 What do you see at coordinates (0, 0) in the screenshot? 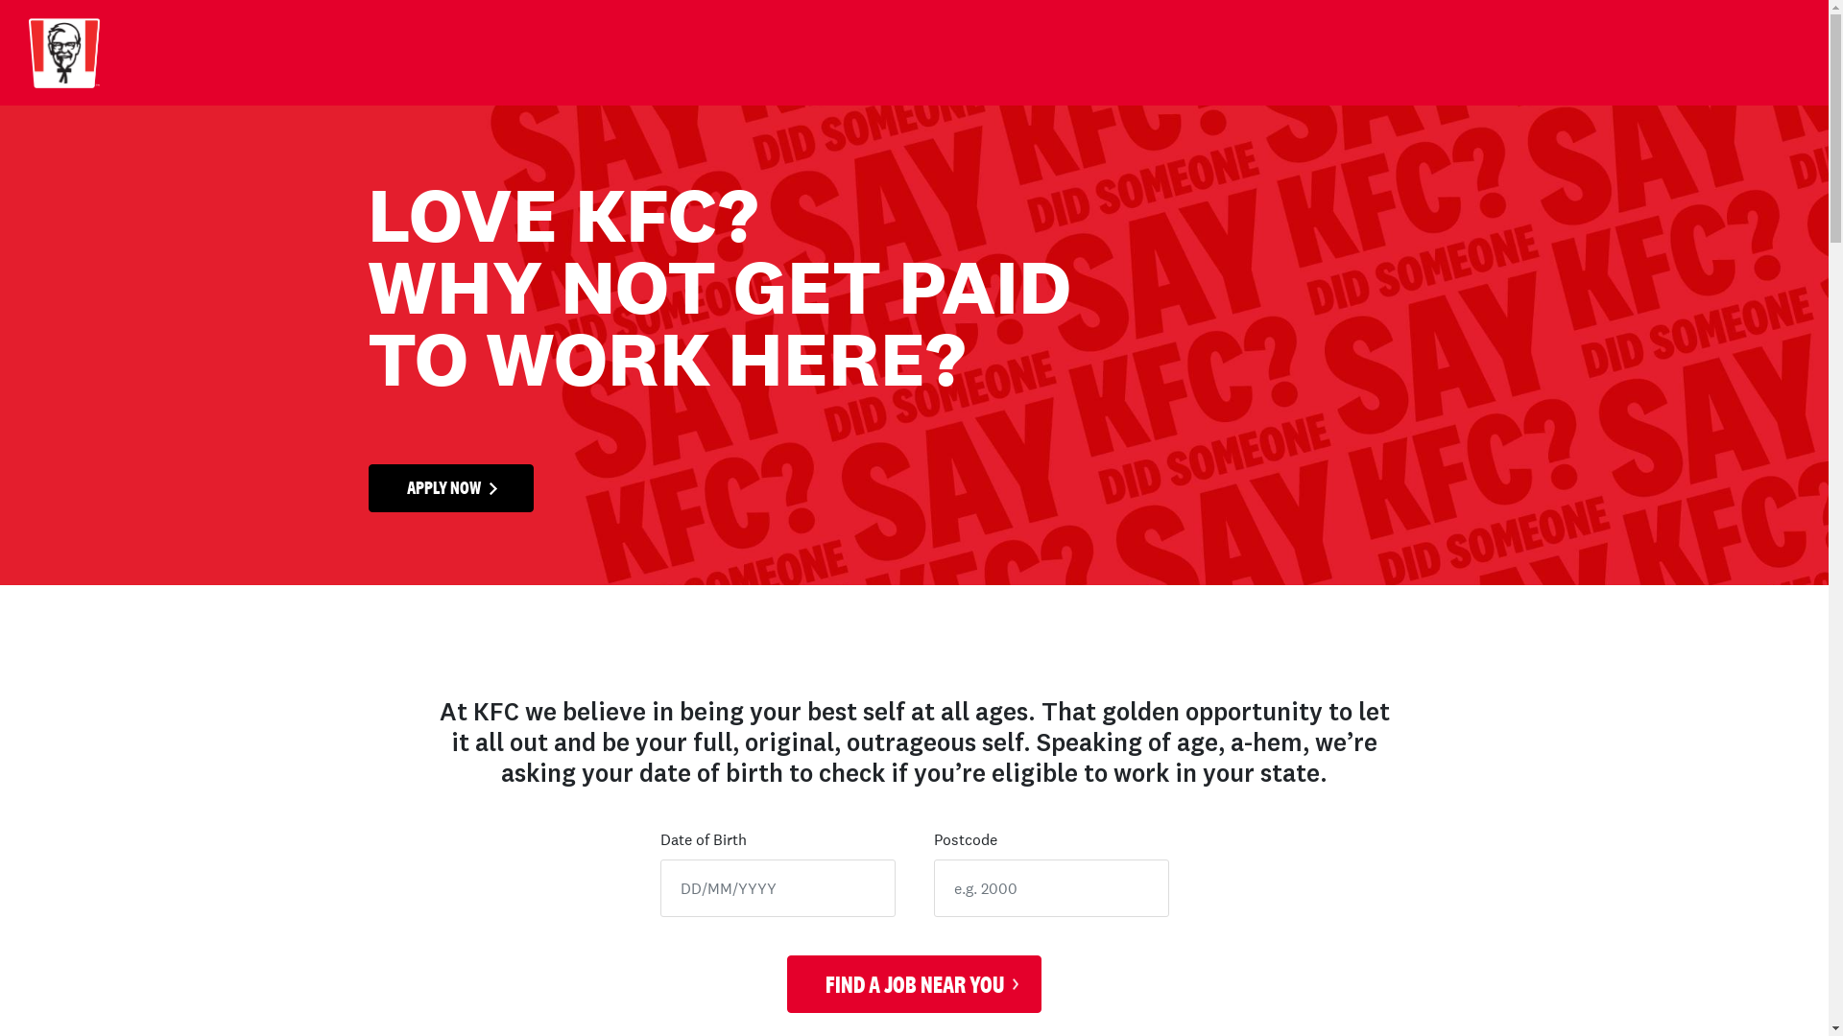
I see `Skip to main content` at bounding box center [0, 0].